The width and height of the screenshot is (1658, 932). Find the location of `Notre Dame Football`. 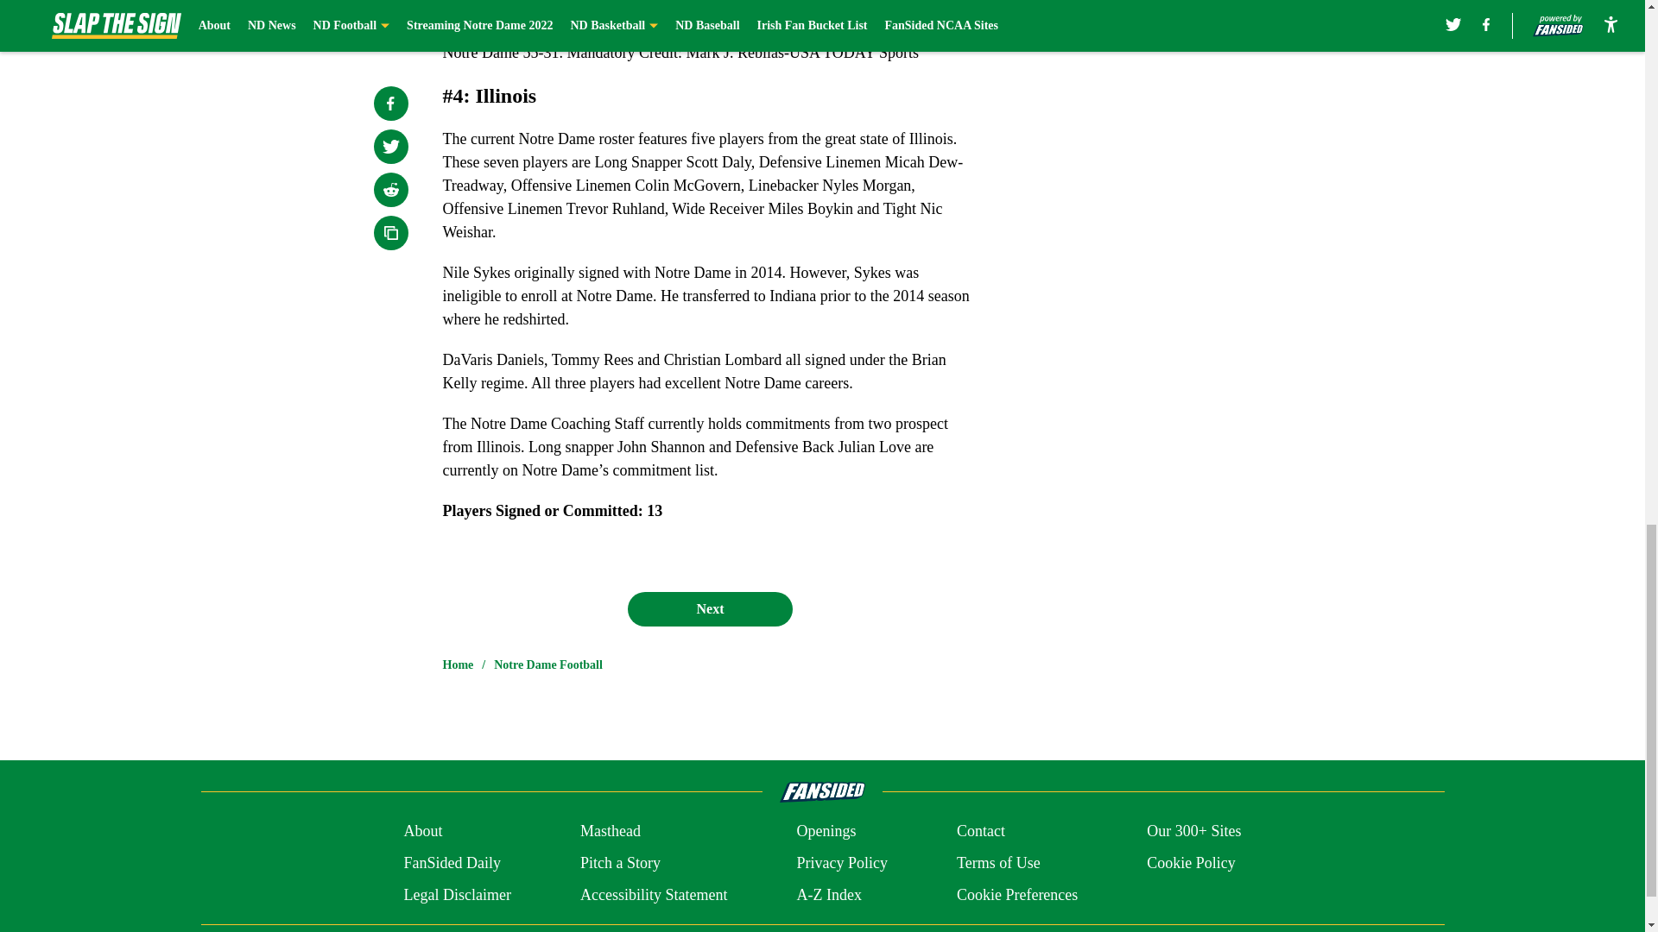

Notre Dame Football is located at coordinates (548, 664).